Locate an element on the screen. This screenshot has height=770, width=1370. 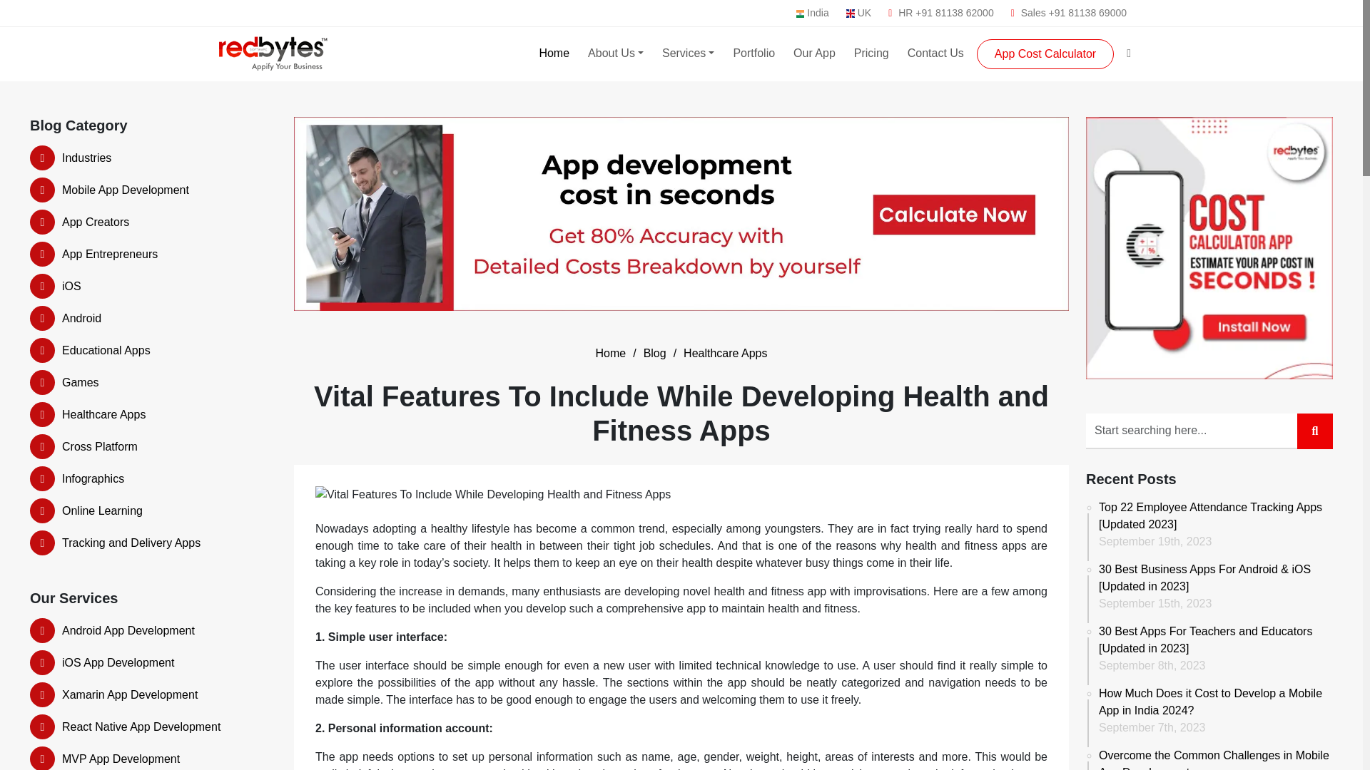
India is located at coordinates (812, 13).